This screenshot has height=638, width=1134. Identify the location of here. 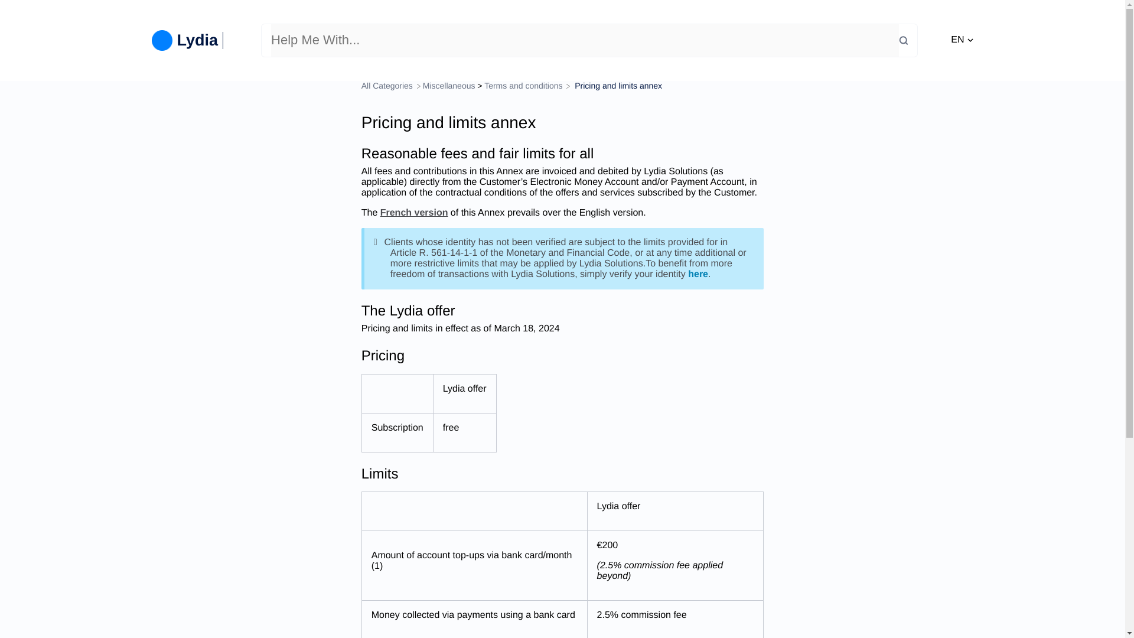
(698, 274).